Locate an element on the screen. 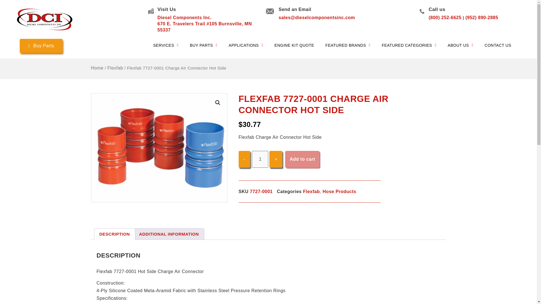 This screenshot has width=541, height=304. APPLICATIONS is located at coordinates (246, 45).